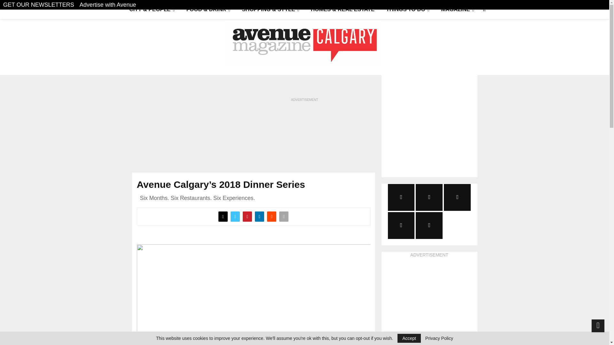 This screenshot has width=614, height=345. What do you see at coordinates (305, 131) in the screenshot?
I see `3rd party ad content` at bounding box center [305, 131].